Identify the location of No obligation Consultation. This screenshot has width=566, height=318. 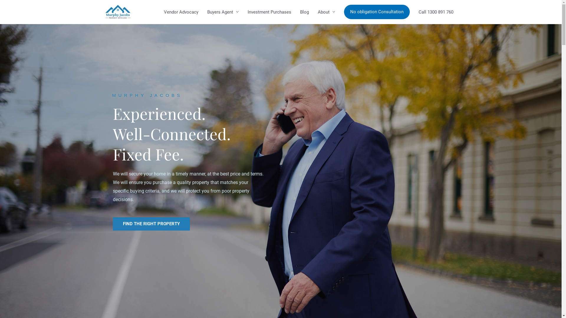
(377, 12).